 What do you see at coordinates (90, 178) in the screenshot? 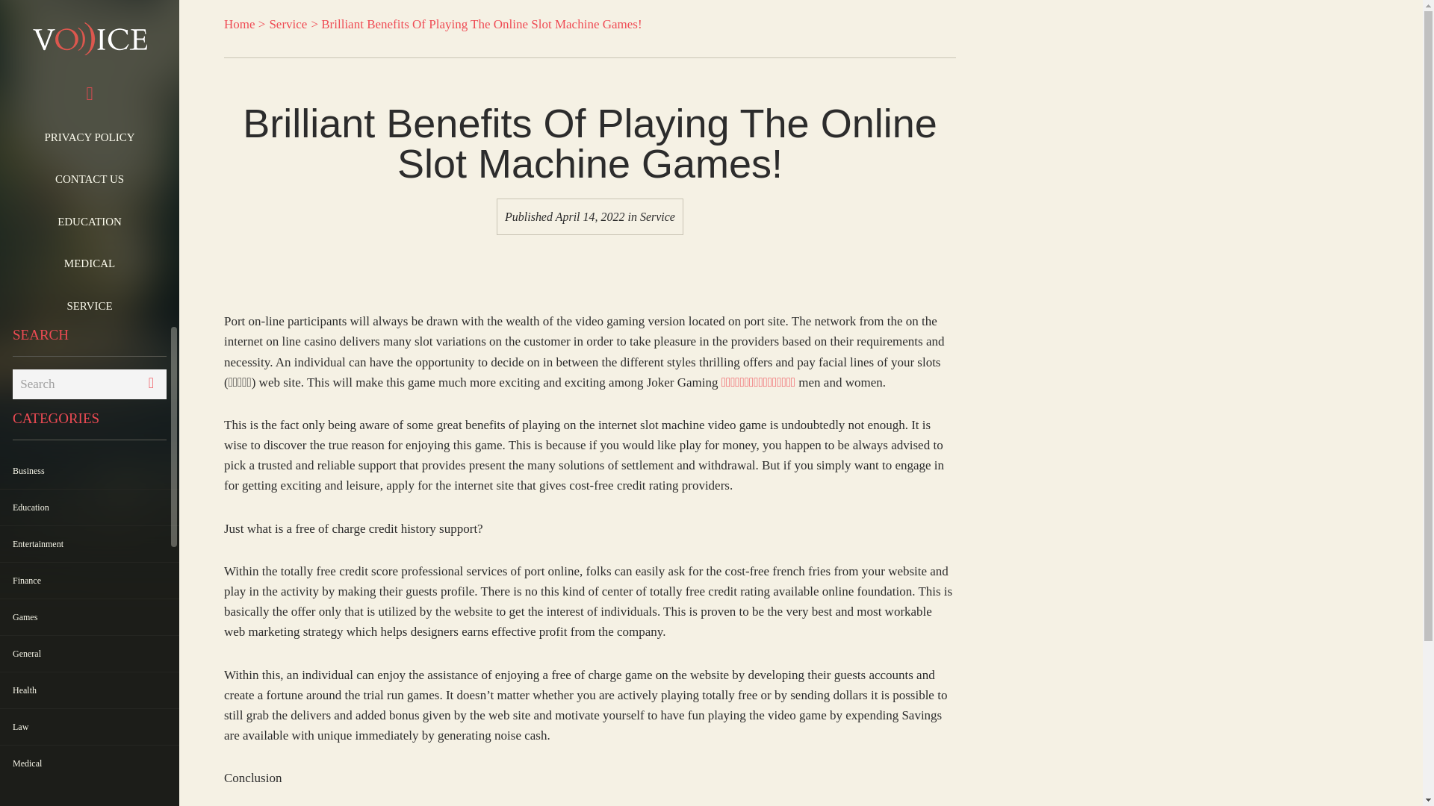
I see `CONTACT US` at bounding box center [90, 178].